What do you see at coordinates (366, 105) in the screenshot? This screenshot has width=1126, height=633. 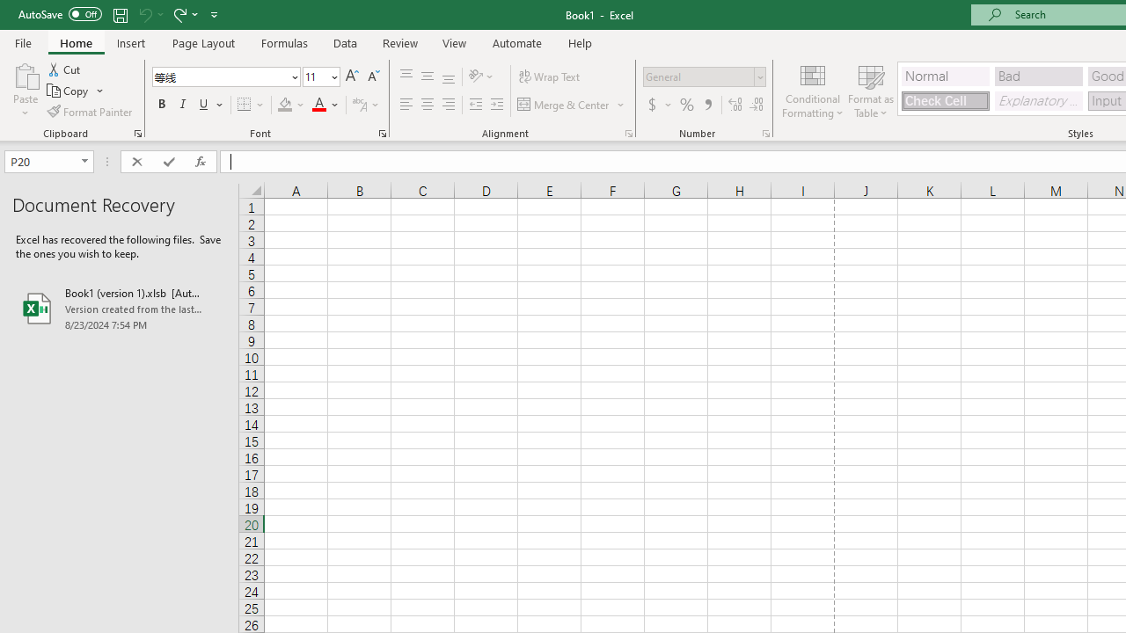 I see `Show Phonetic Field` at bounding box center [366, 105].